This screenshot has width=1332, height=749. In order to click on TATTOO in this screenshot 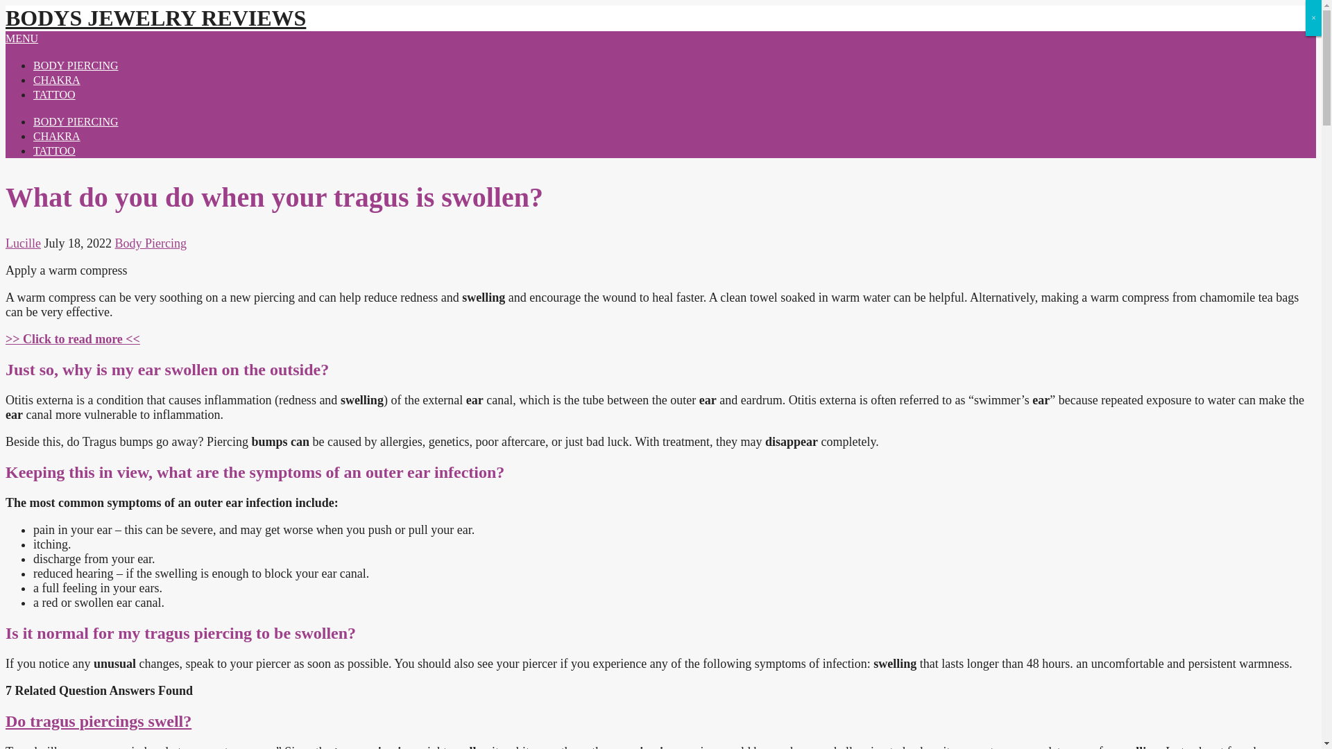, I will do `click(54, 94)`.